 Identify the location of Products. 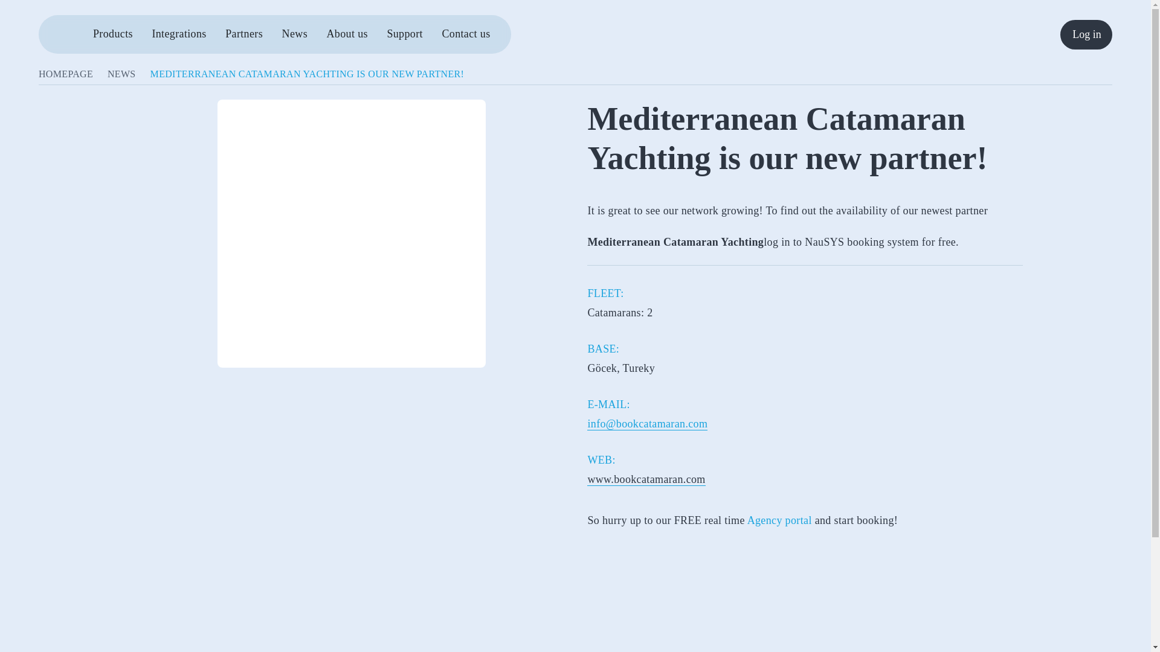
(112, 34).